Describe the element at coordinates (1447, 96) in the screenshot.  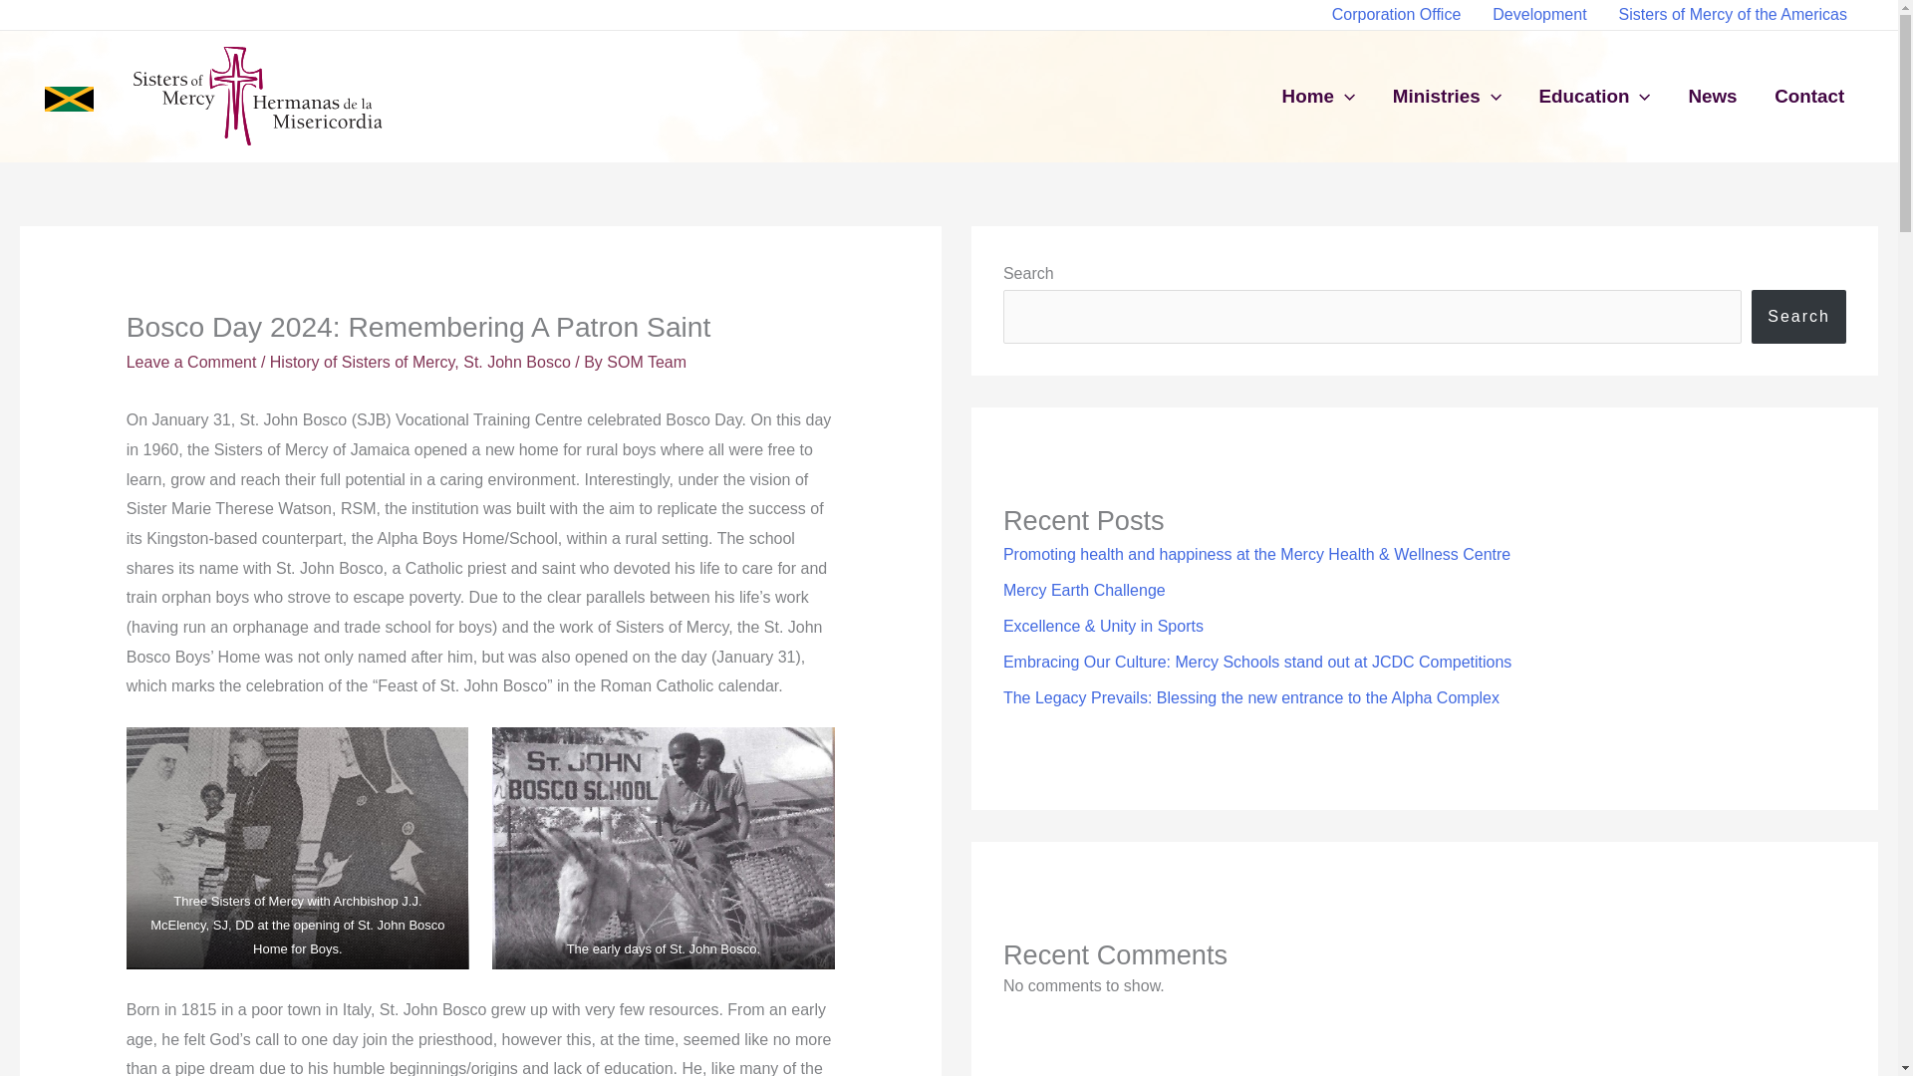
I see `Ministries` at that location.